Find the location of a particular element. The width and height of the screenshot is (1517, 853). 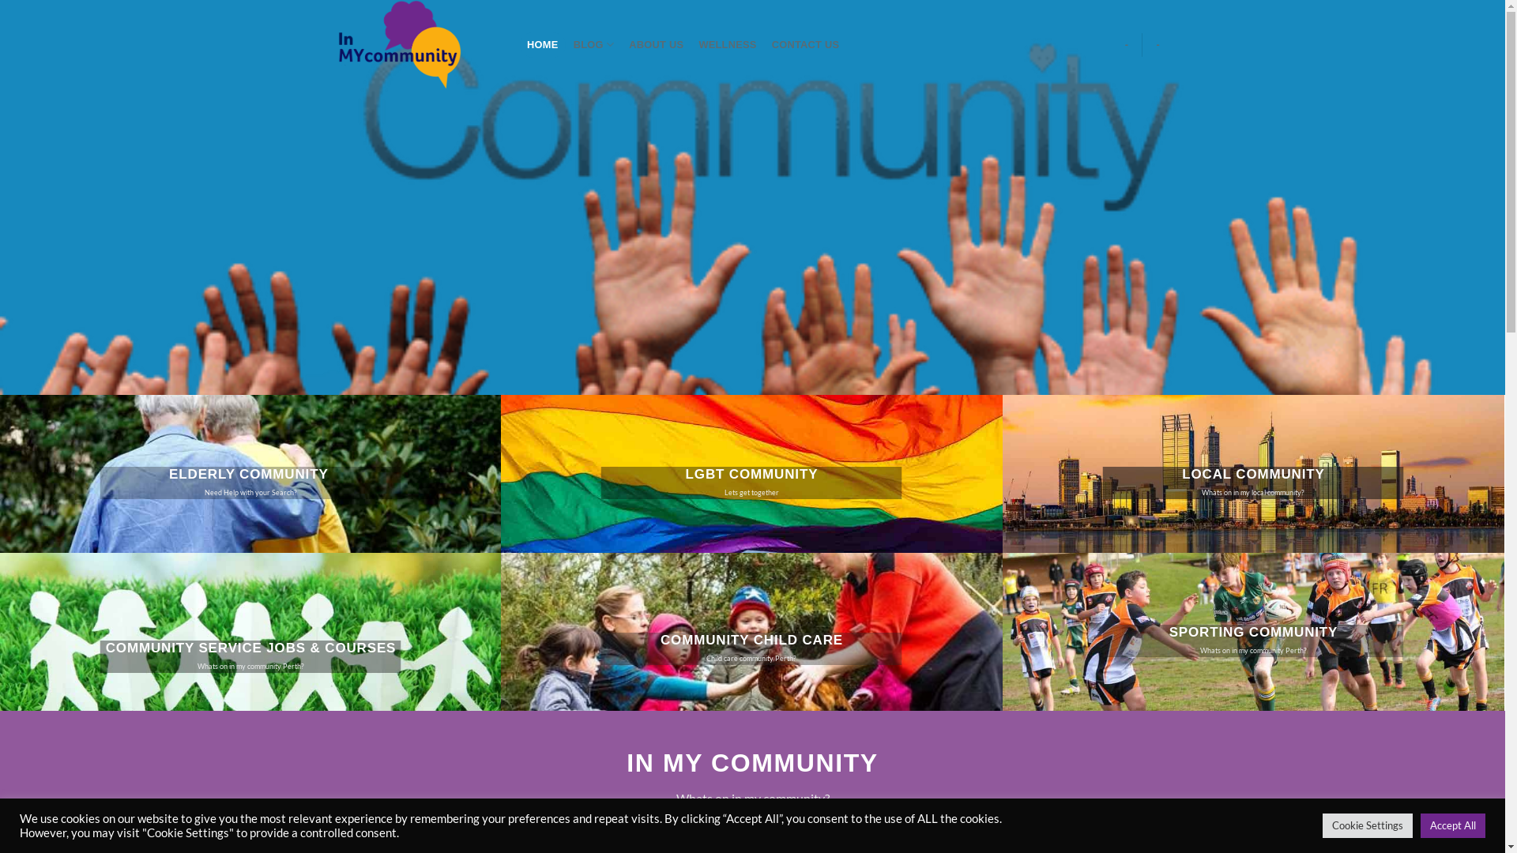

- is located at coordinates (1127, 44).